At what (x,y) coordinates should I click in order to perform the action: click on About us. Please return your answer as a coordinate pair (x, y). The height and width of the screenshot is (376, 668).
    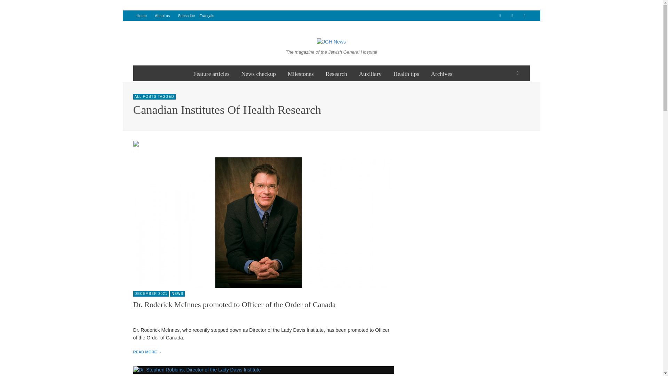
    Looking at the image, I should click on (162, 16).